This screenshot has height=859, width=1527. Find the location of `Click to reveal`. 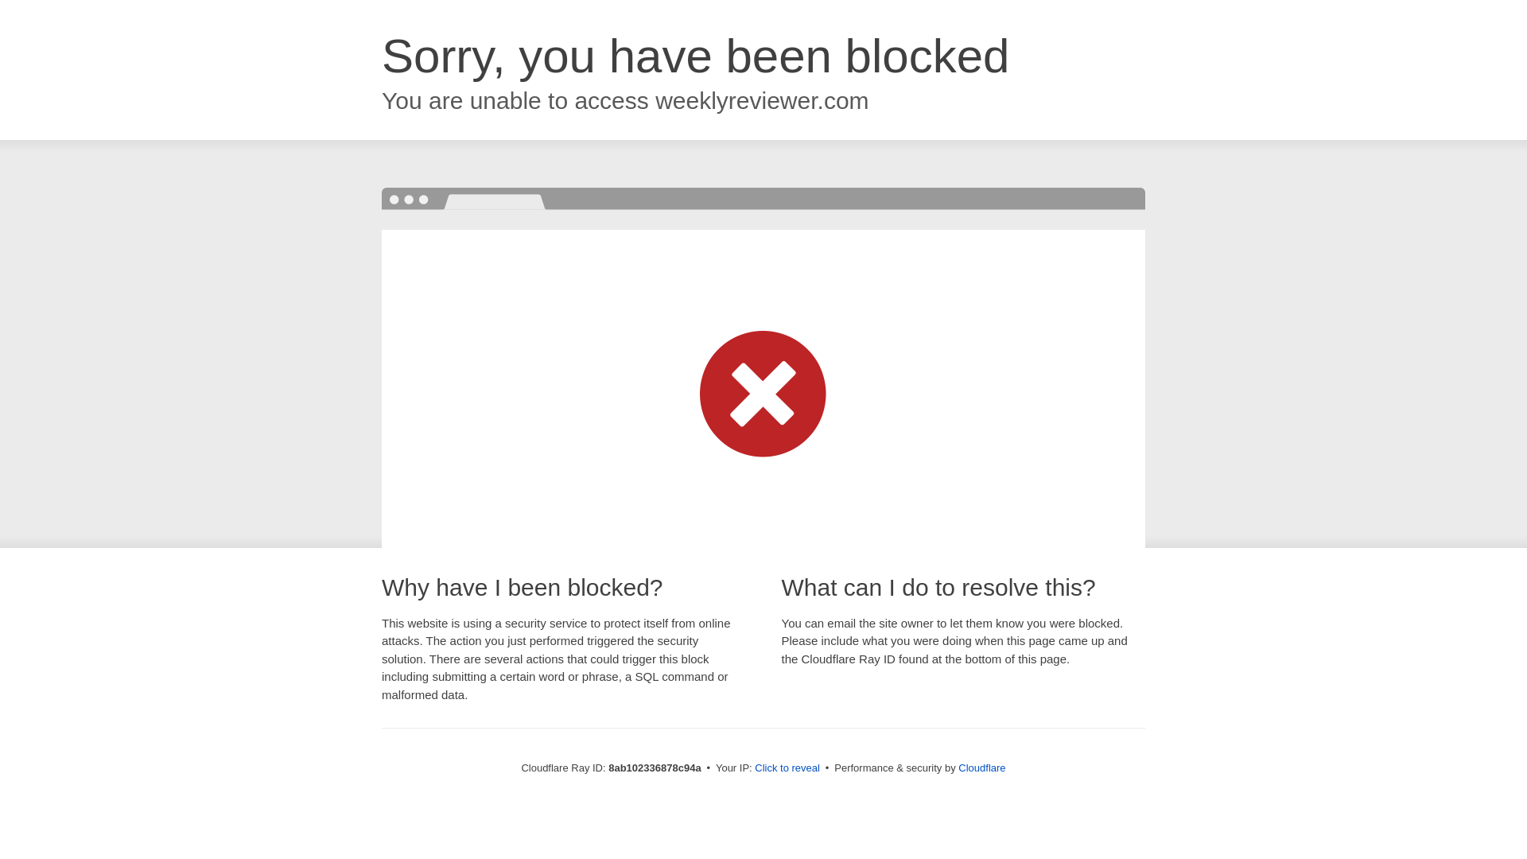

Click to reveal is located at coordinates (787, 768).